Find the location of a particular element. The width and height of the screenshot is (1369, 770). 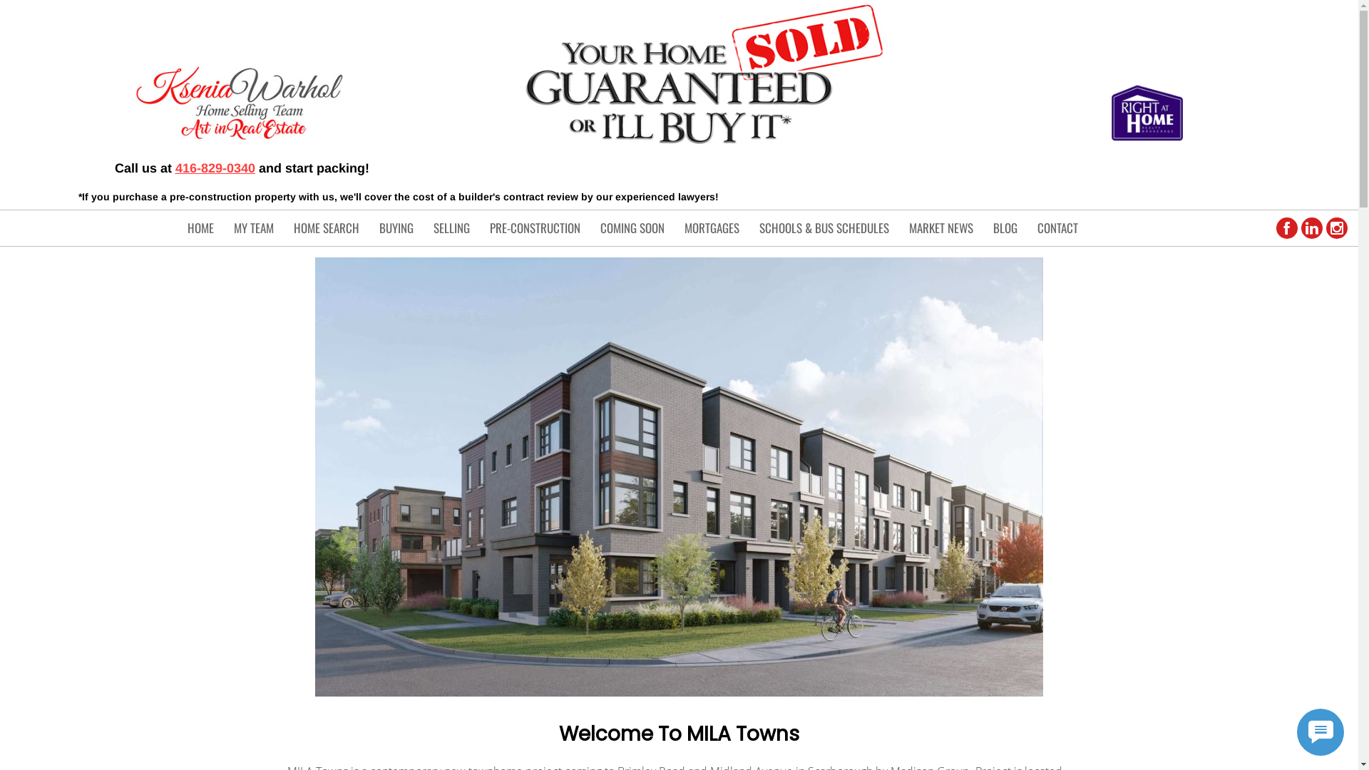

Facebook is located at coordinates (1287, 228).